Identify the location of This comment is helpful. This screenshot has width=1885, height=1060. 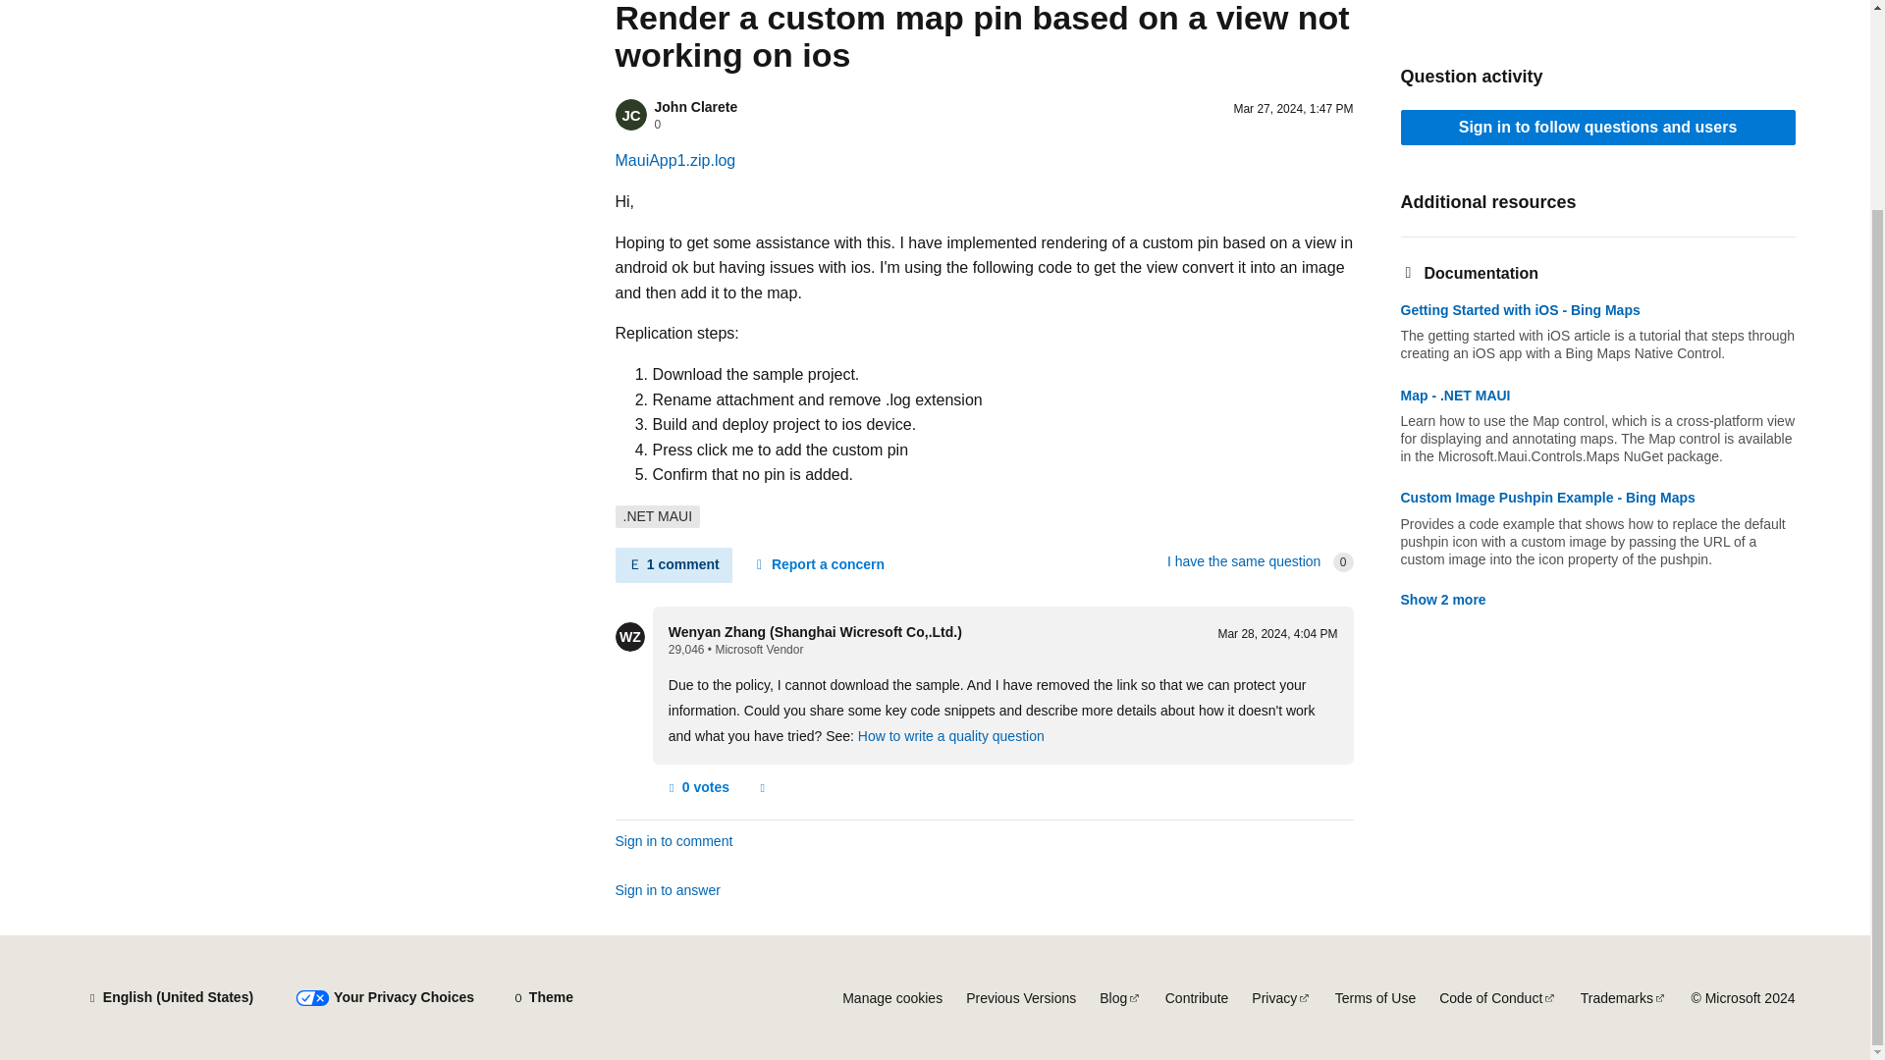
(697, 787).